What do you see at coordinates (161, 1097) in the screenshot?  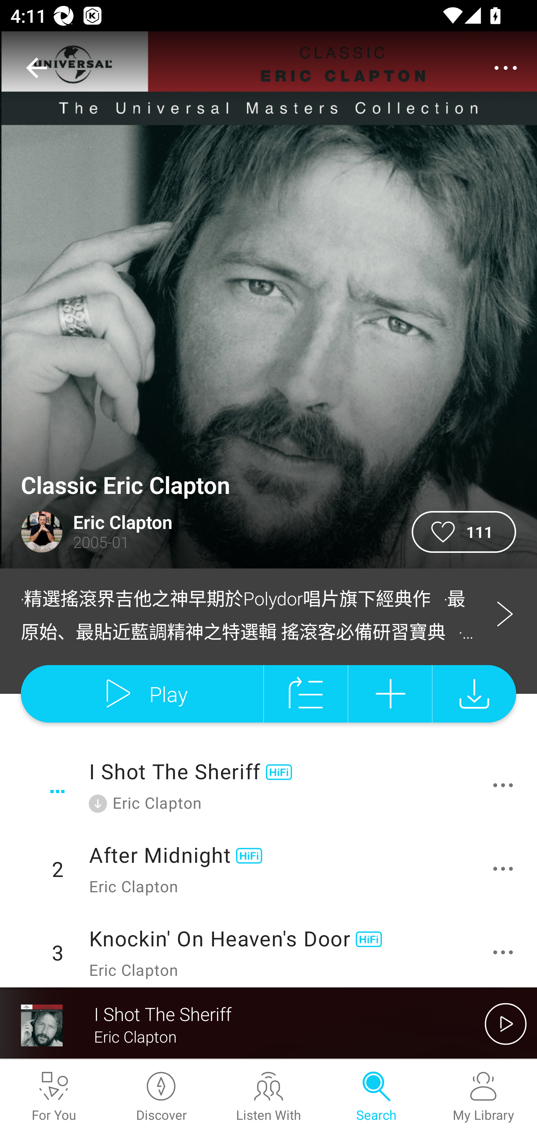 I see `Discover` at bounding box center [161, 1097].